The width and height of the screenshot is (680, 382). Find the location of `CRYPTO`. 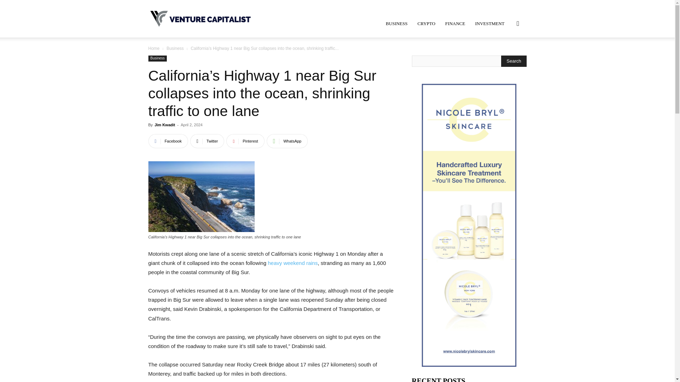

CRYPTO is located at coordinates (426, 23).